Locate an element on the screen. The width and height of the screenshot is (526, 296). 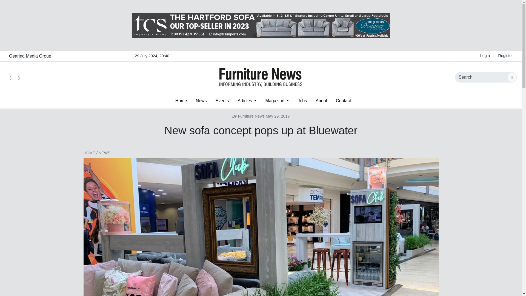
Magazine is located at coordinates (277, 101).